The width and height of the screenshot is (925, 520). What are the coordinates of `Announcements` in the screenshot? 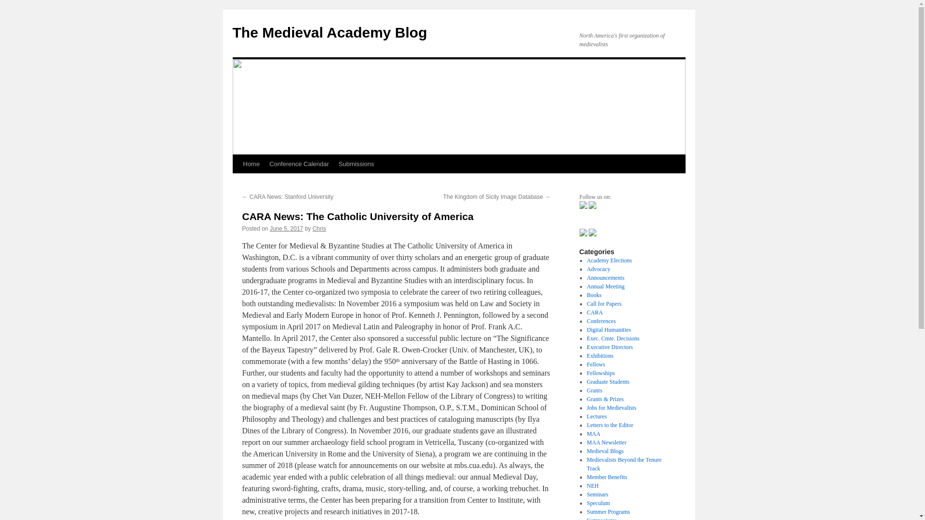 It's located at (605, 278).